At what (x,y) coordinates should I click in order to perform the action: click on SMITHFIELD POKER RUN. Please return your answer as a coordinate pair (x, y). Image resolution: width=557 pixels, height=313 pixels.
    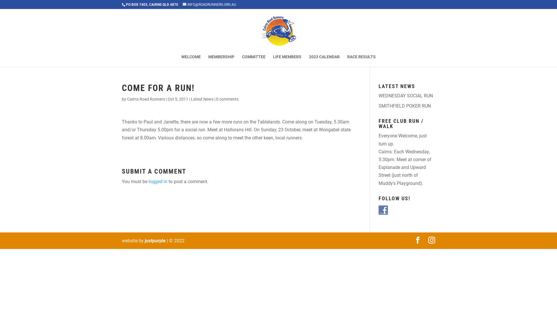
    Looking at the image, I should click on (405, 106).